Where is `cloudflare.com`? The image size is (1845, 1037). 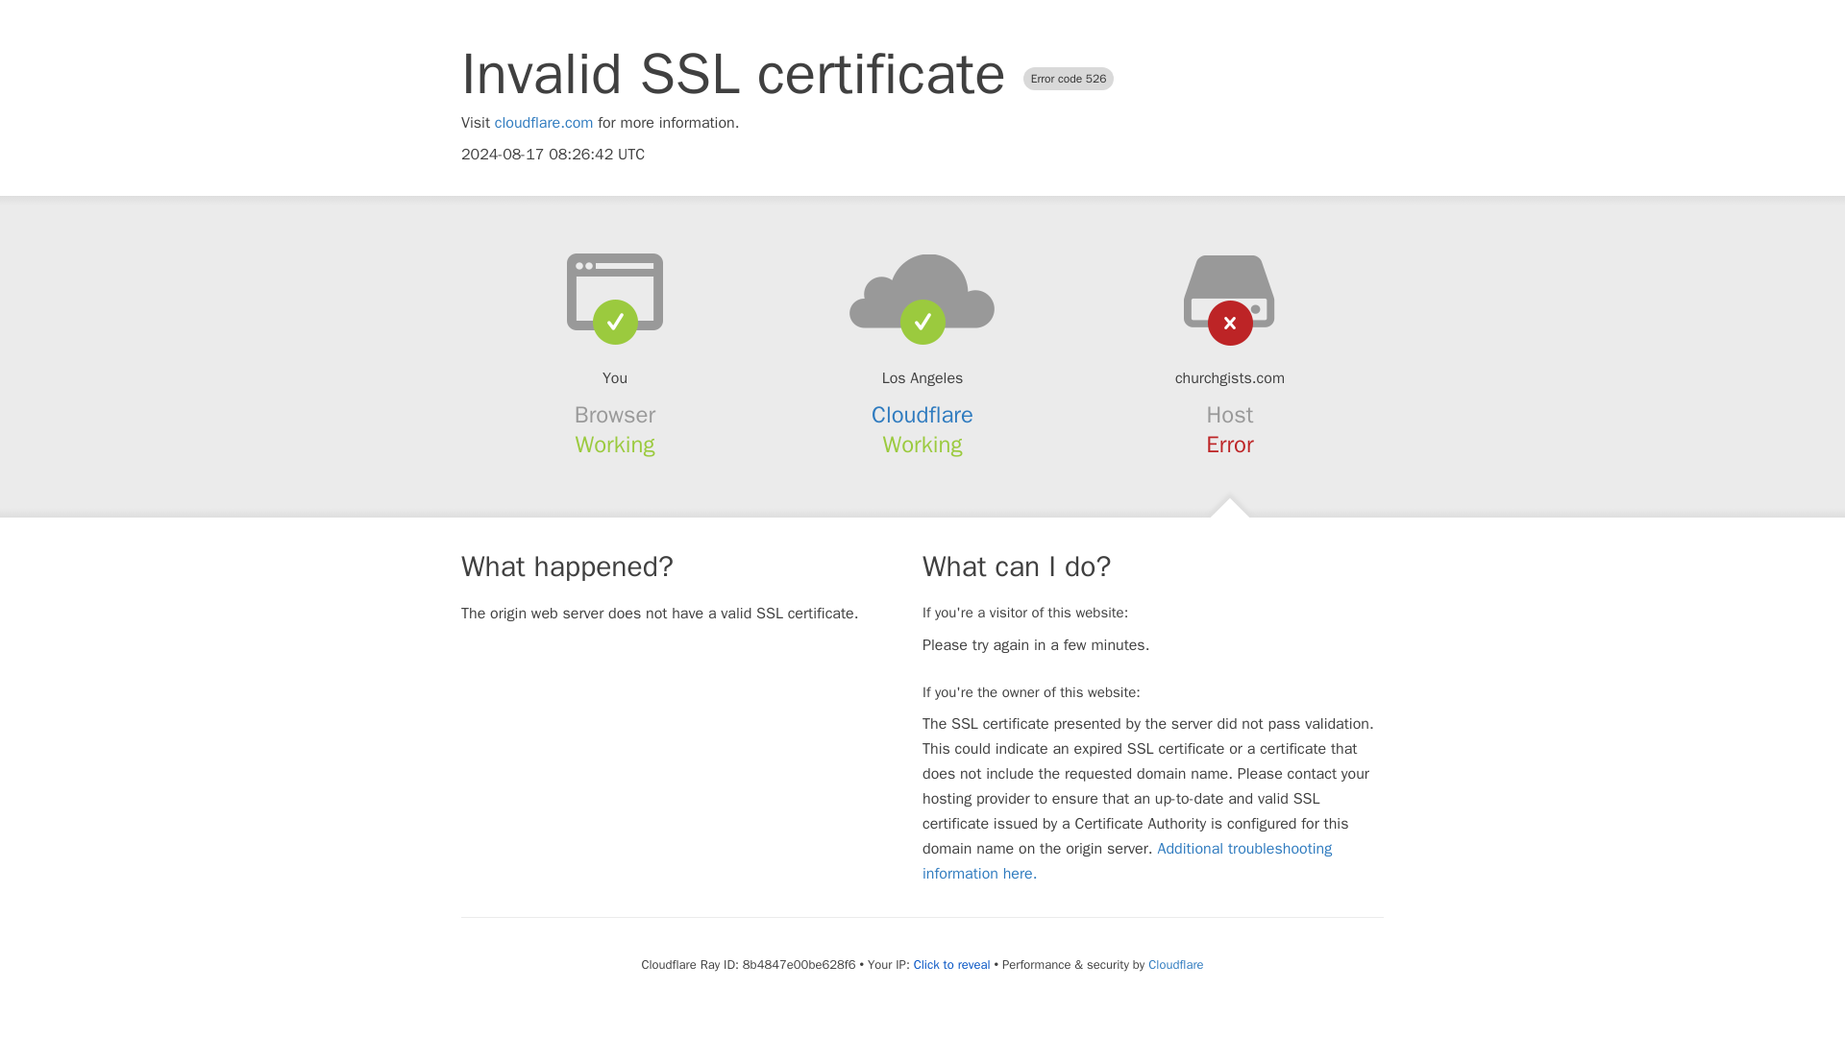 cloudflare.com is located at coordinates (544, 123).